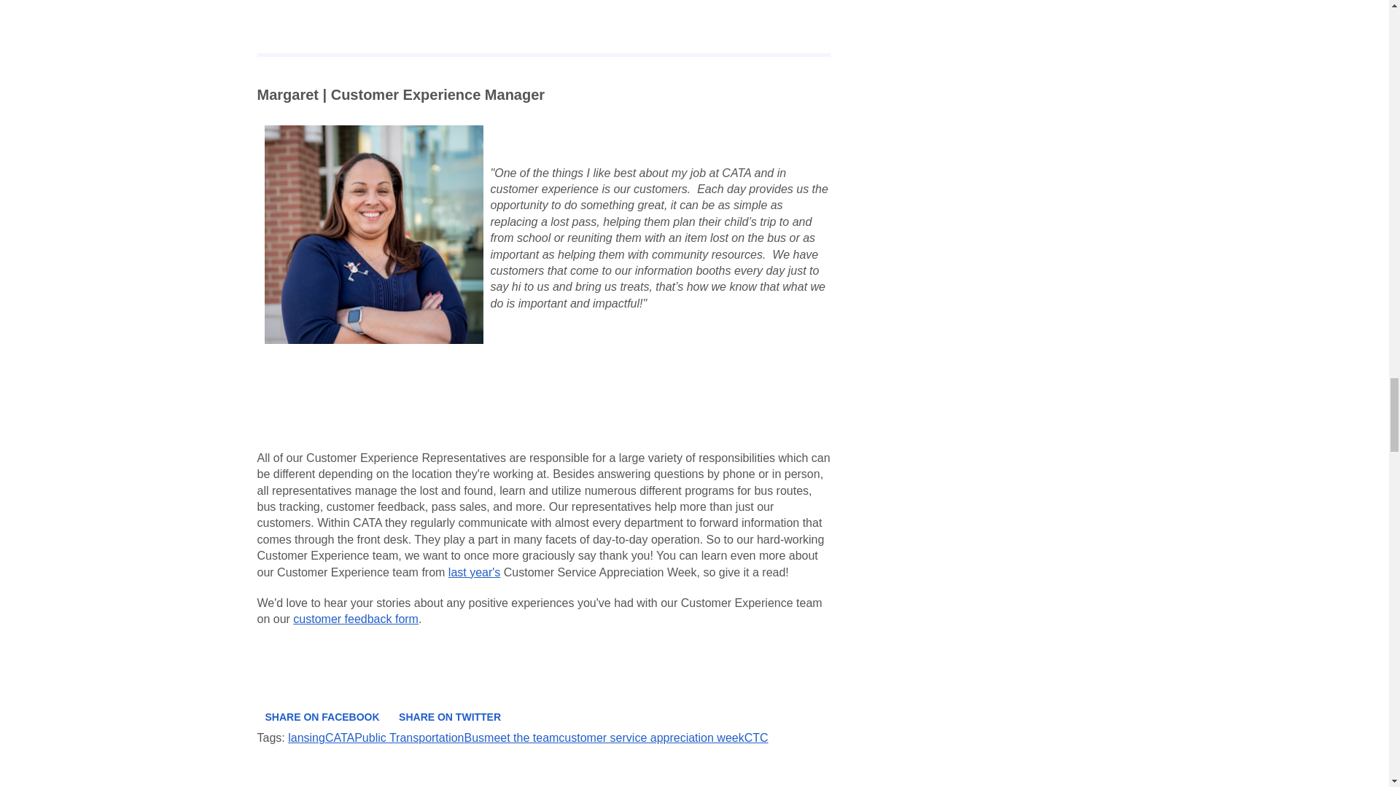  What do you see at coordinates (474, 571) in the screenshot?
I see `last year's` at bounding box center [474, 571].